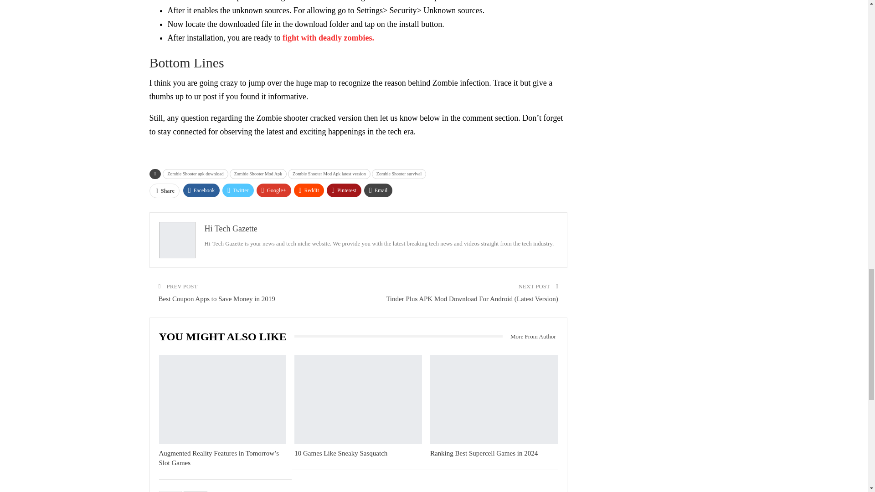  Describe the element at coordinates (358, 399) in the screenshot. I see `10 Games Like Sneaky Sasquatch` at that location.